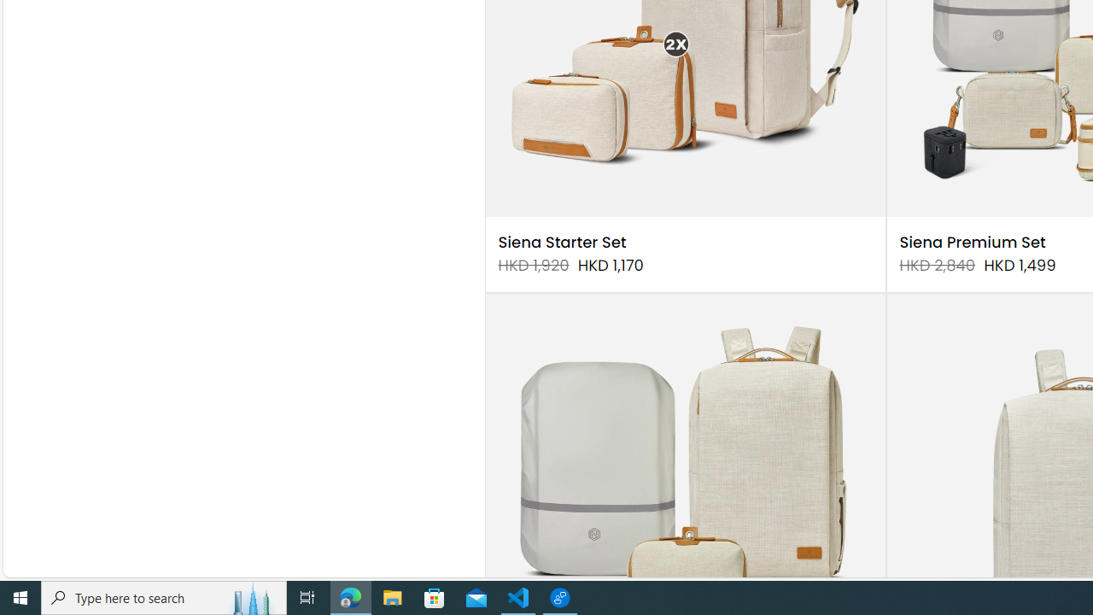 The width and height of the screenshot is (1093, 615). What do you see at coordinates (562, 243) in the screenshot?
I see `Siena Starter Set` at bounding box center [562, 243].